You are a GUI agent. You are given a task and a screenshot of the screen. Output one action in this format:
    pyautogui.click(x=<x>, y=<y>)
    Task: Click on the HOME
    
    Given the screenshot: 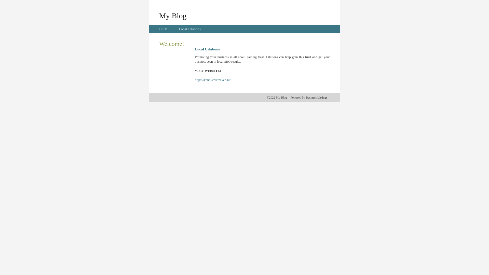 What is the action you would take?
    pyautogui.click(x=165, y=29)
    